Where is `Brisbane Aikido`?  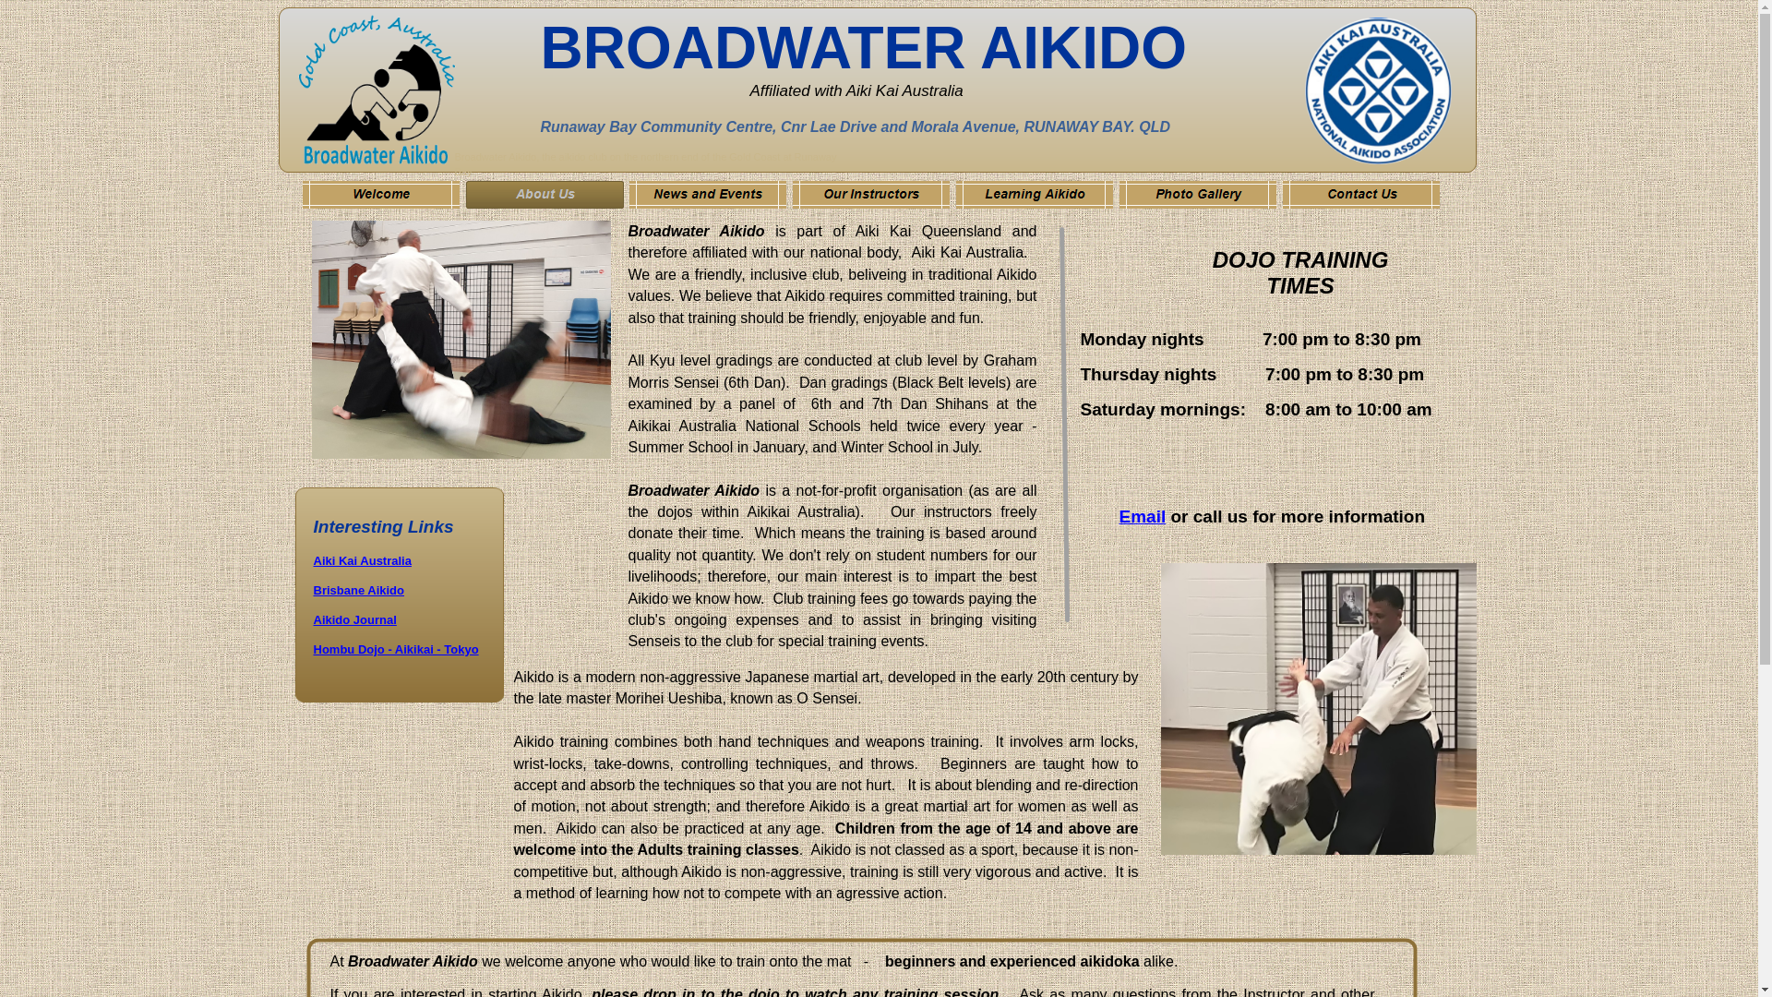
Brisbane Aikido is located at coordinates (359, 591).